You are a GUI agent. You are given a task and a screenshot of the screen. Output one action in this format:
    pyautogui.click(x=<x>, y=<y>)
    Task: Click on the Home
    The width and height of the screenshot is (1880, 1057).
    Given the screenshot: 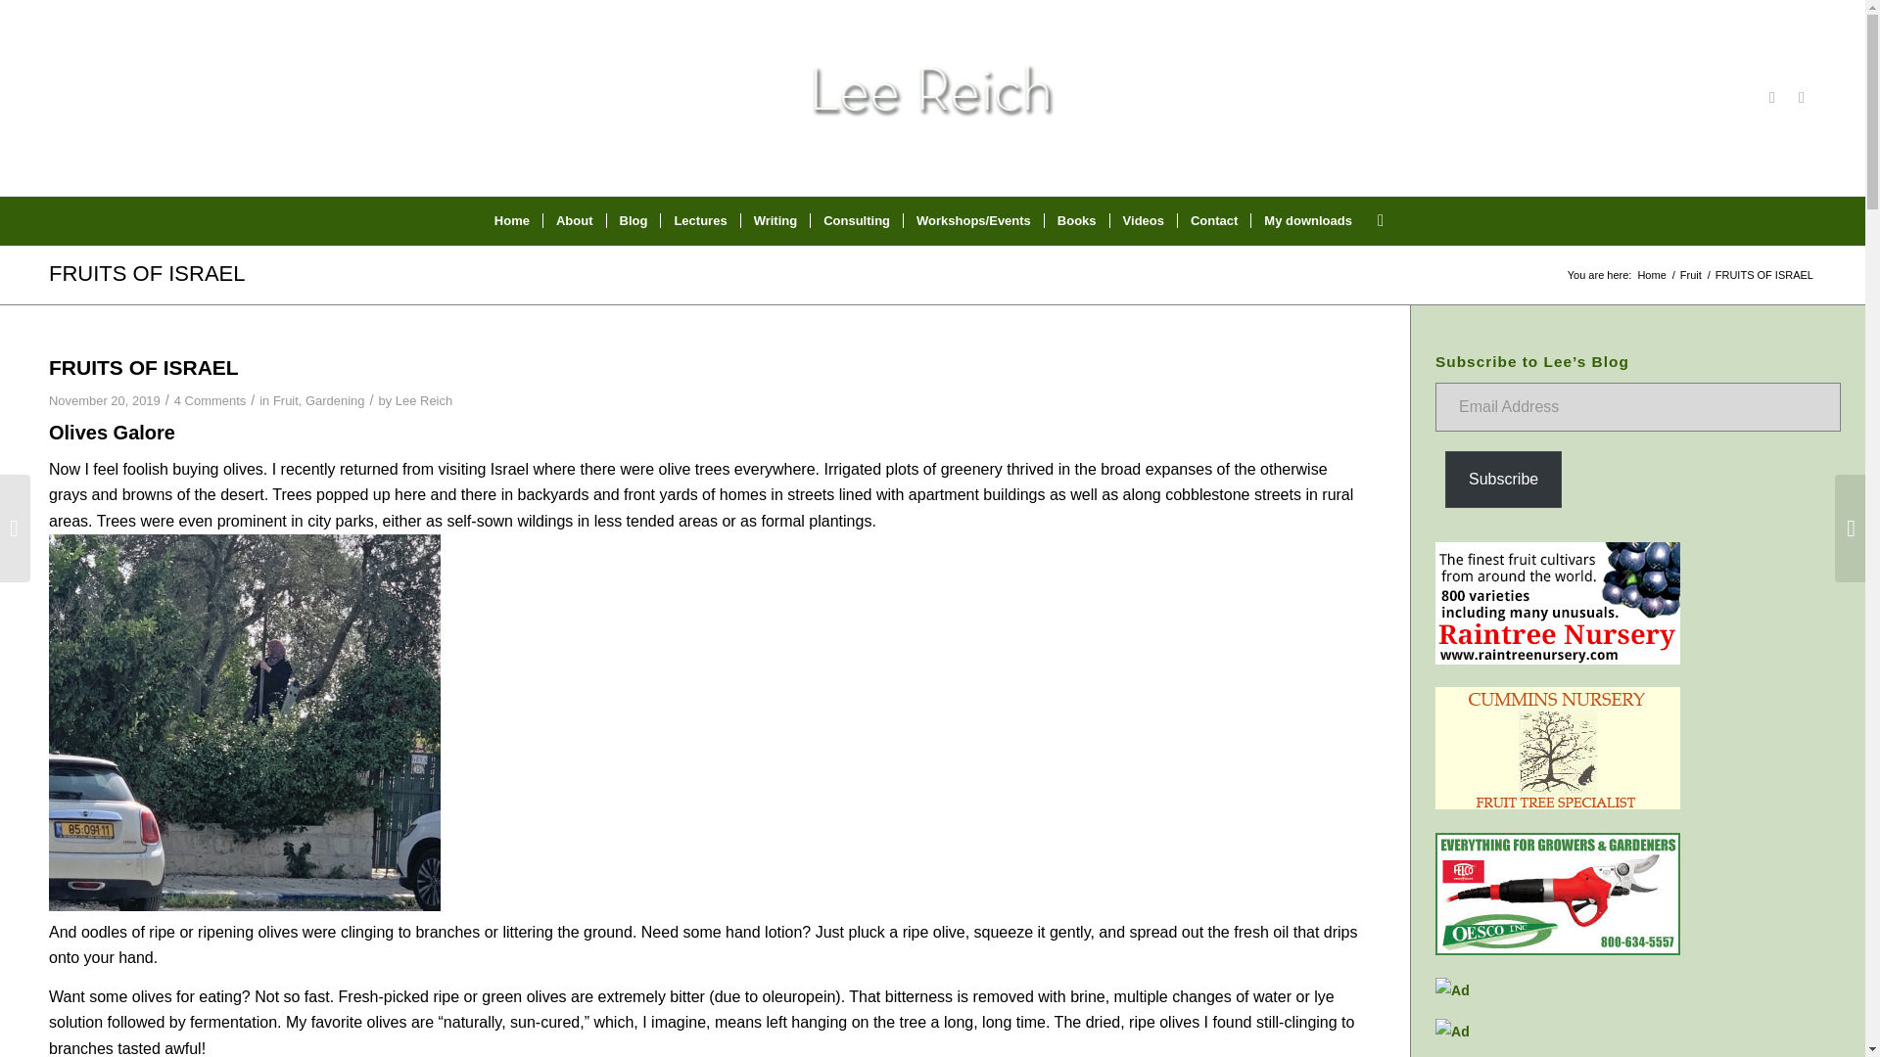 What is the action you would take?
    pyautogui.click(x=511, y=220)
    